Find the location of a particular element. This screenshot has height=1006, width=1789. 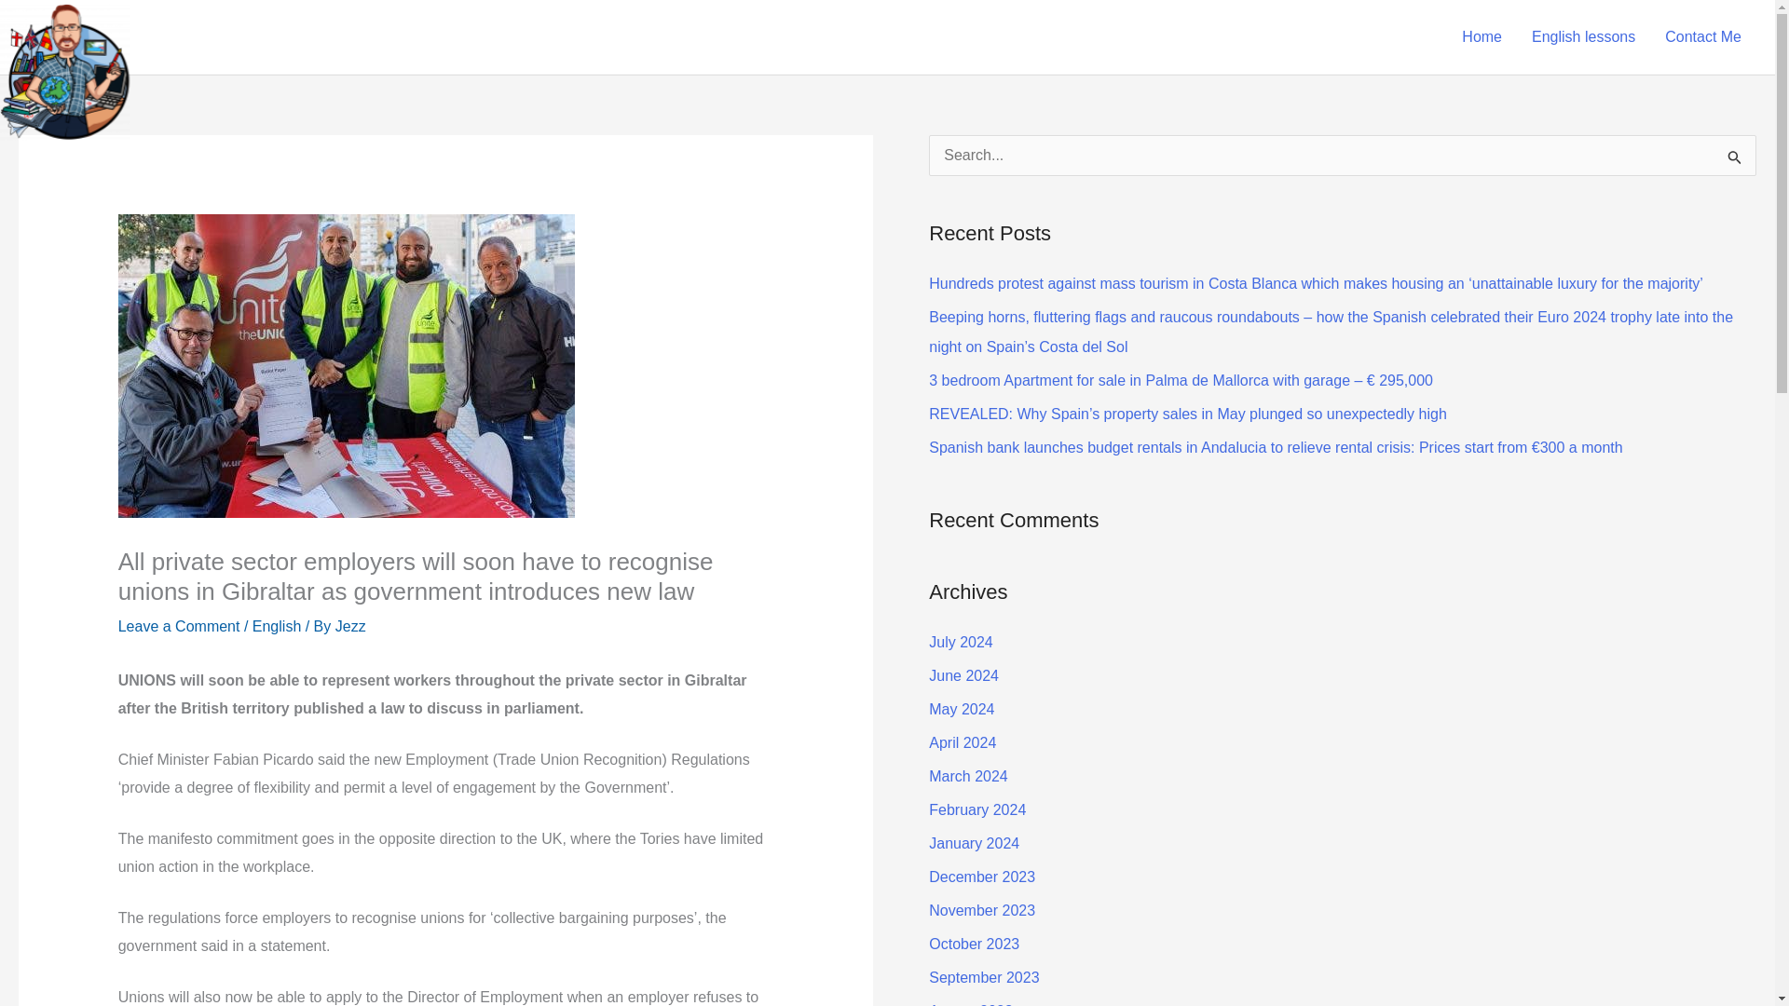

August 2023 is located at coordinates (970, 1004).